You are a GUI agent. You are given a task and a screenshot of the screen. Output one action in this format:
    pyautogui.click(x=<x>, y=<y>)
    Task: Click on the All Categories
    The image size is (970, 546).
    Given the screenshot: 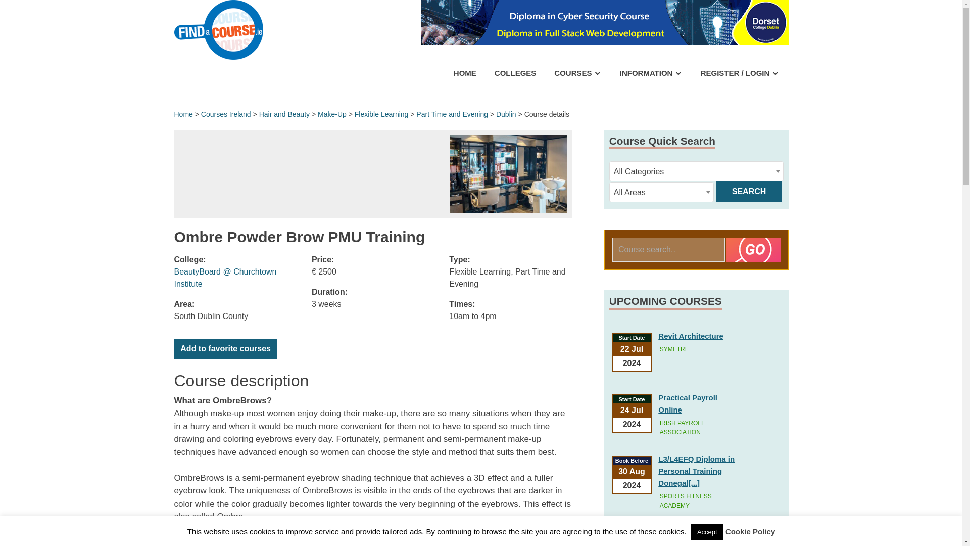 What is the action you would take?
    pyautogui.click(x=696, y=171)
    